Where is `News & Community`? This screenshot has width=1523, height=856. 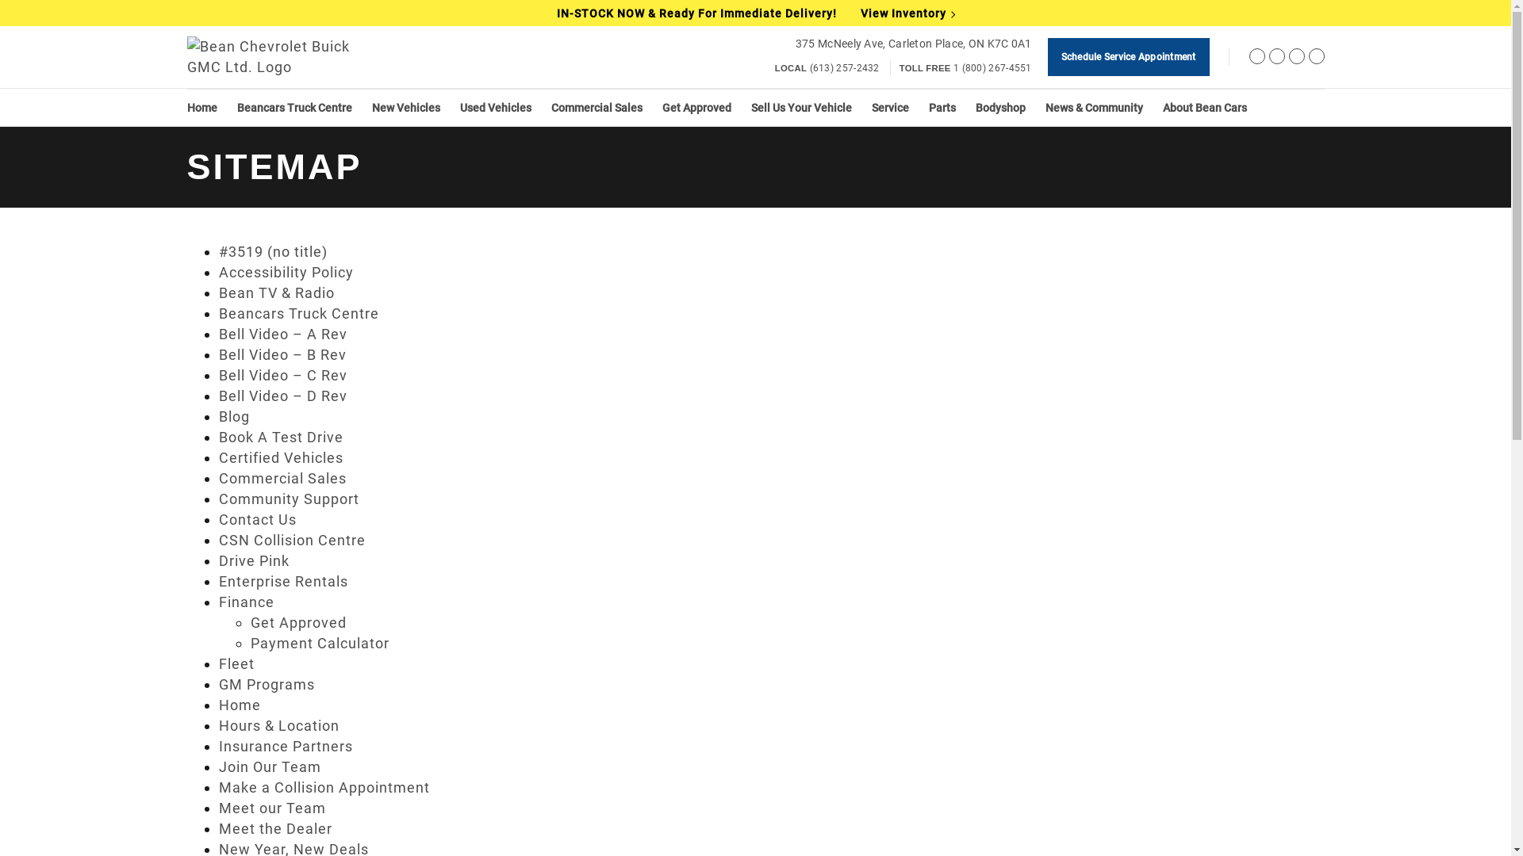
News & Community is located at coordinates (1095, 108).